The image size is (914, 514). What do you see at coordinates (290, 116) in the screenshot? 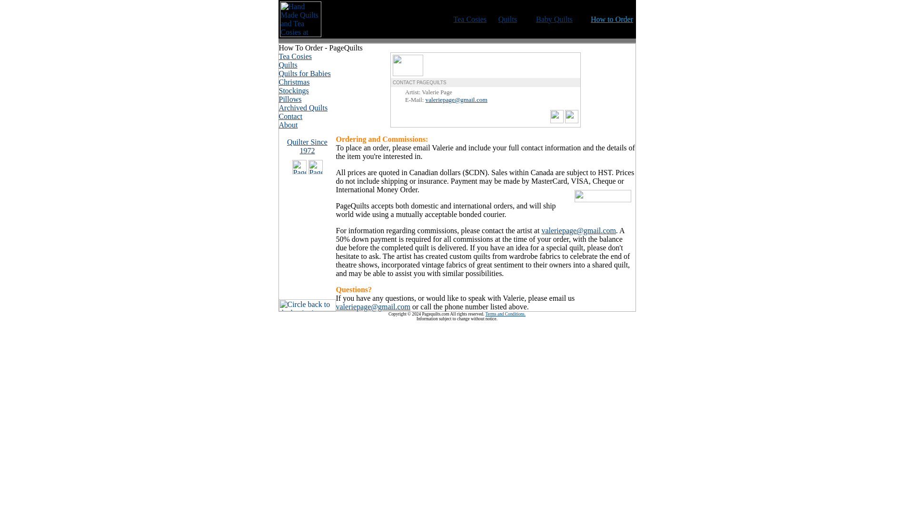
I see `Contact` at bounding box center [290, 116].